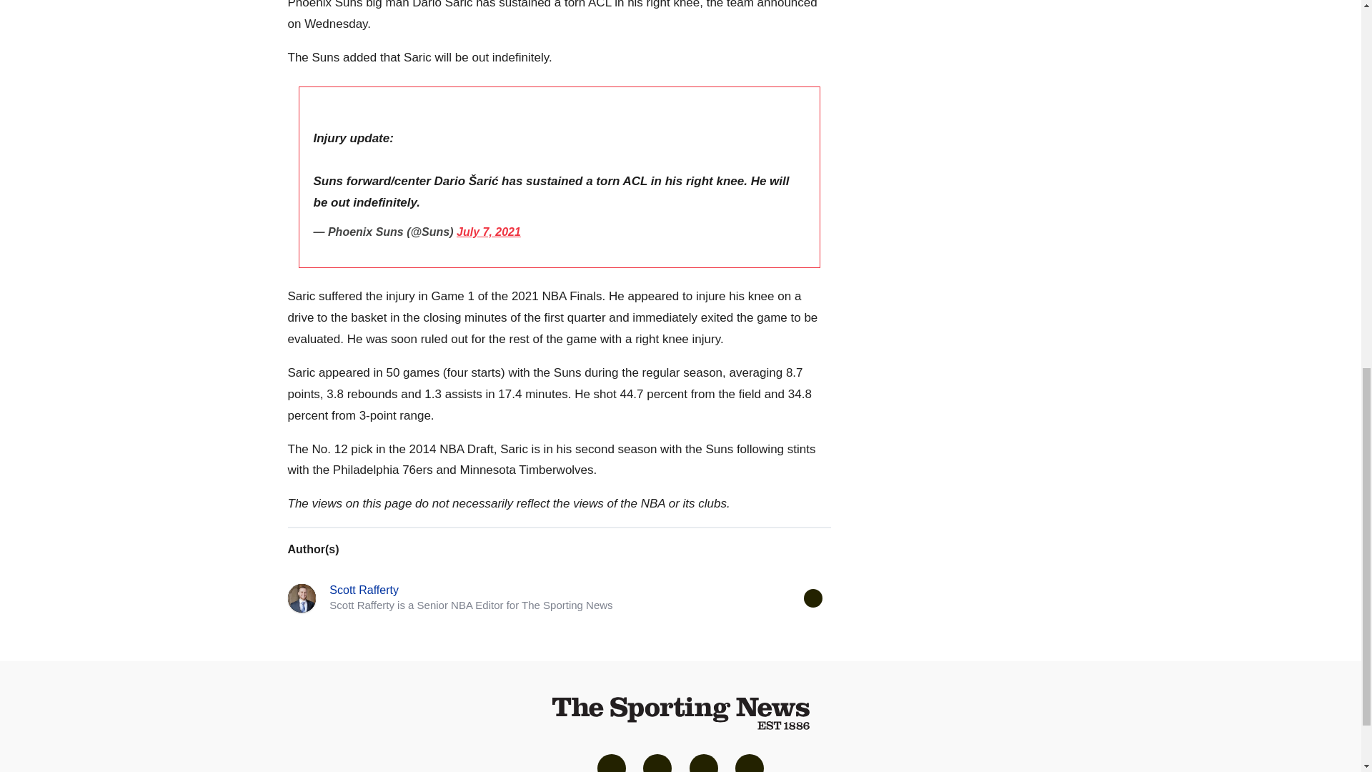 This screenshot has width=1372, height=772. Describe the element at coordinates (812, 598) in the screenshot. I see `Open the author page on Twitter` at that location.